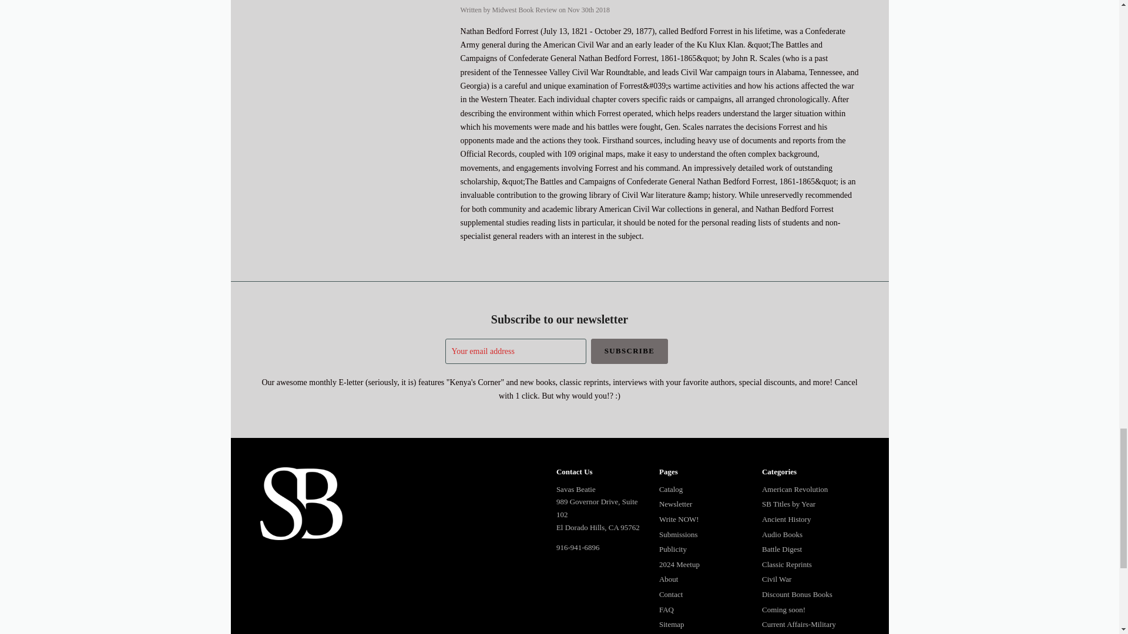 The image size is (1128, 634). I want to click on Subscribe, so click(630, 351).